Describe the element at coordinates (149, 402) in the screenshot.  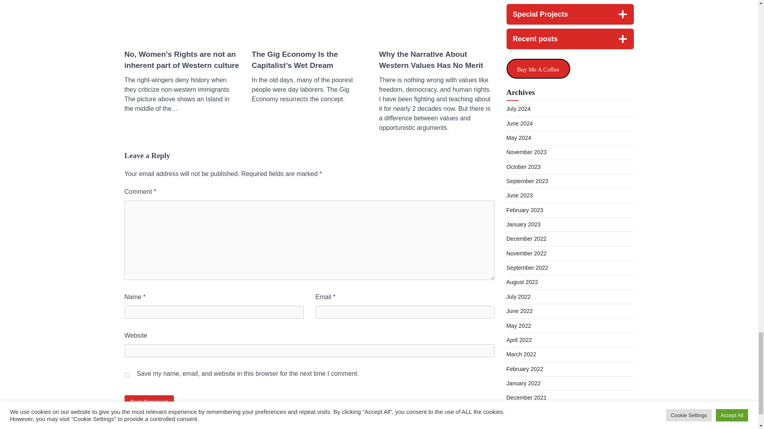
I see `Post Comment` at that location.